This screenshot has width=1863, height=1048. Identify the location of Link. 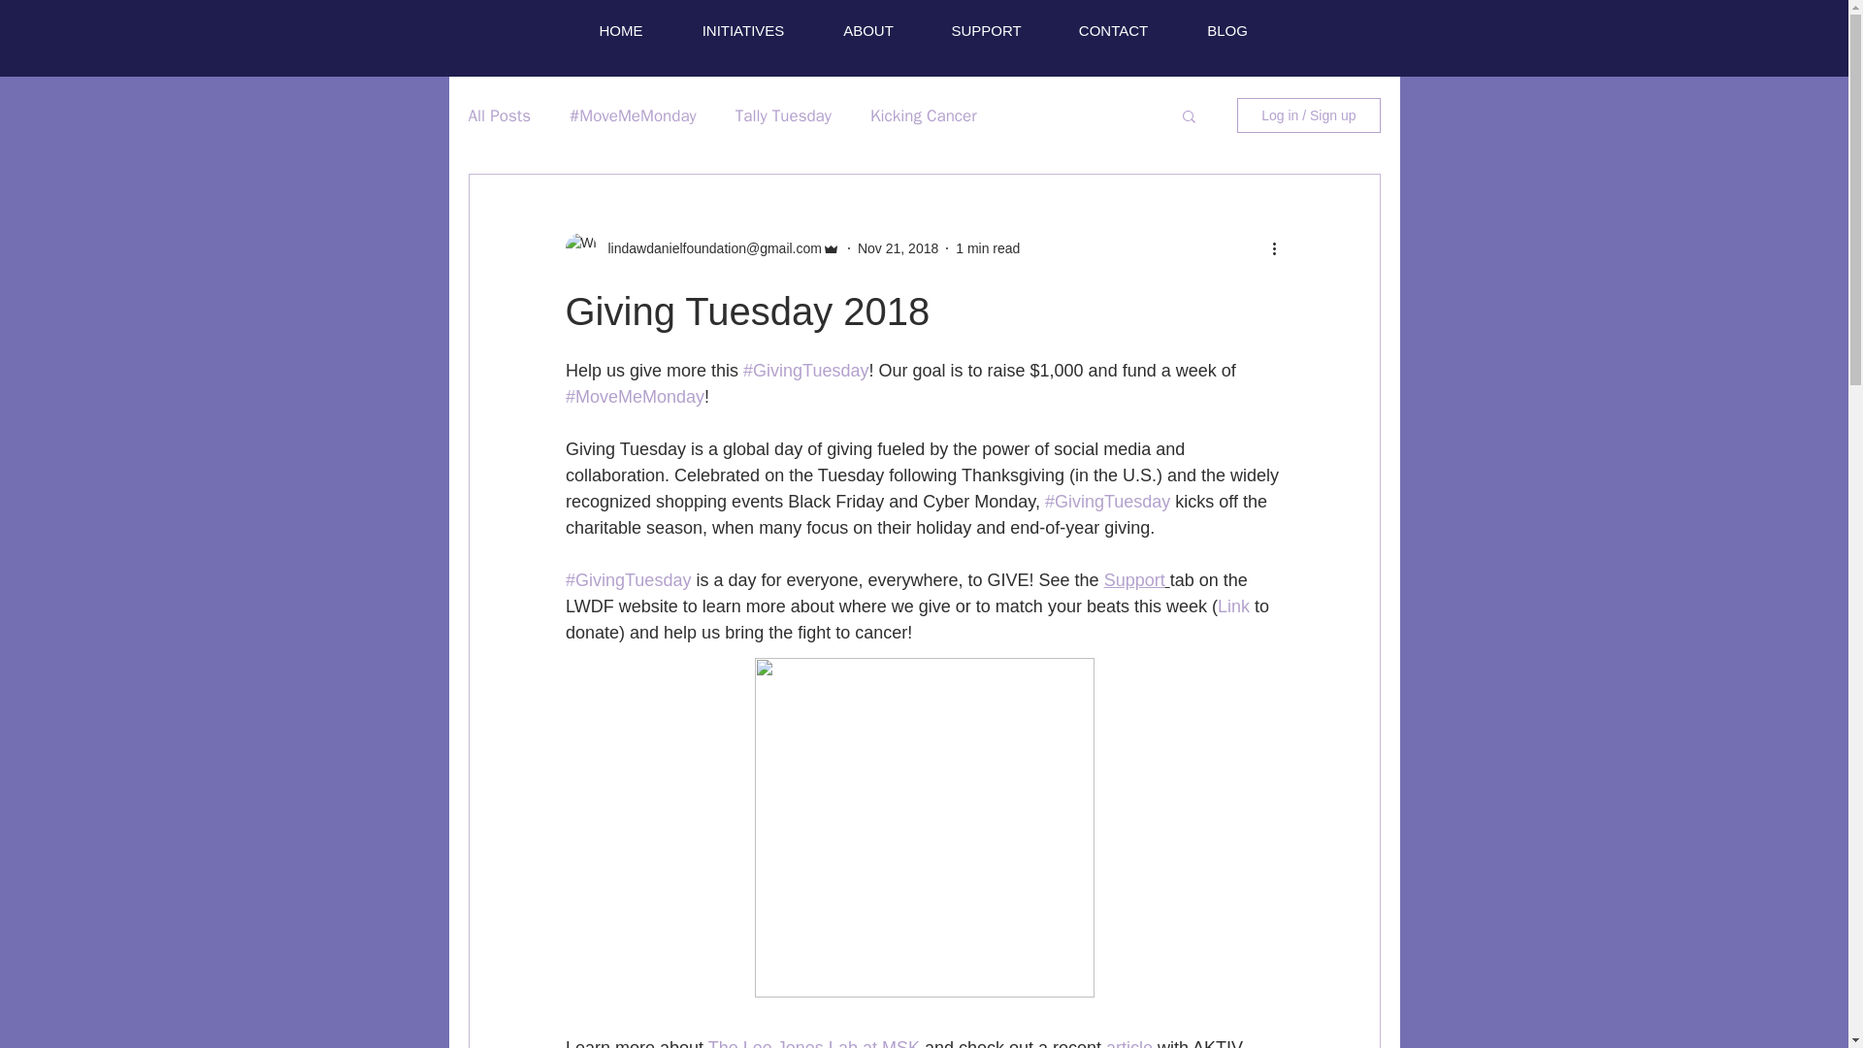
(1232, 606).